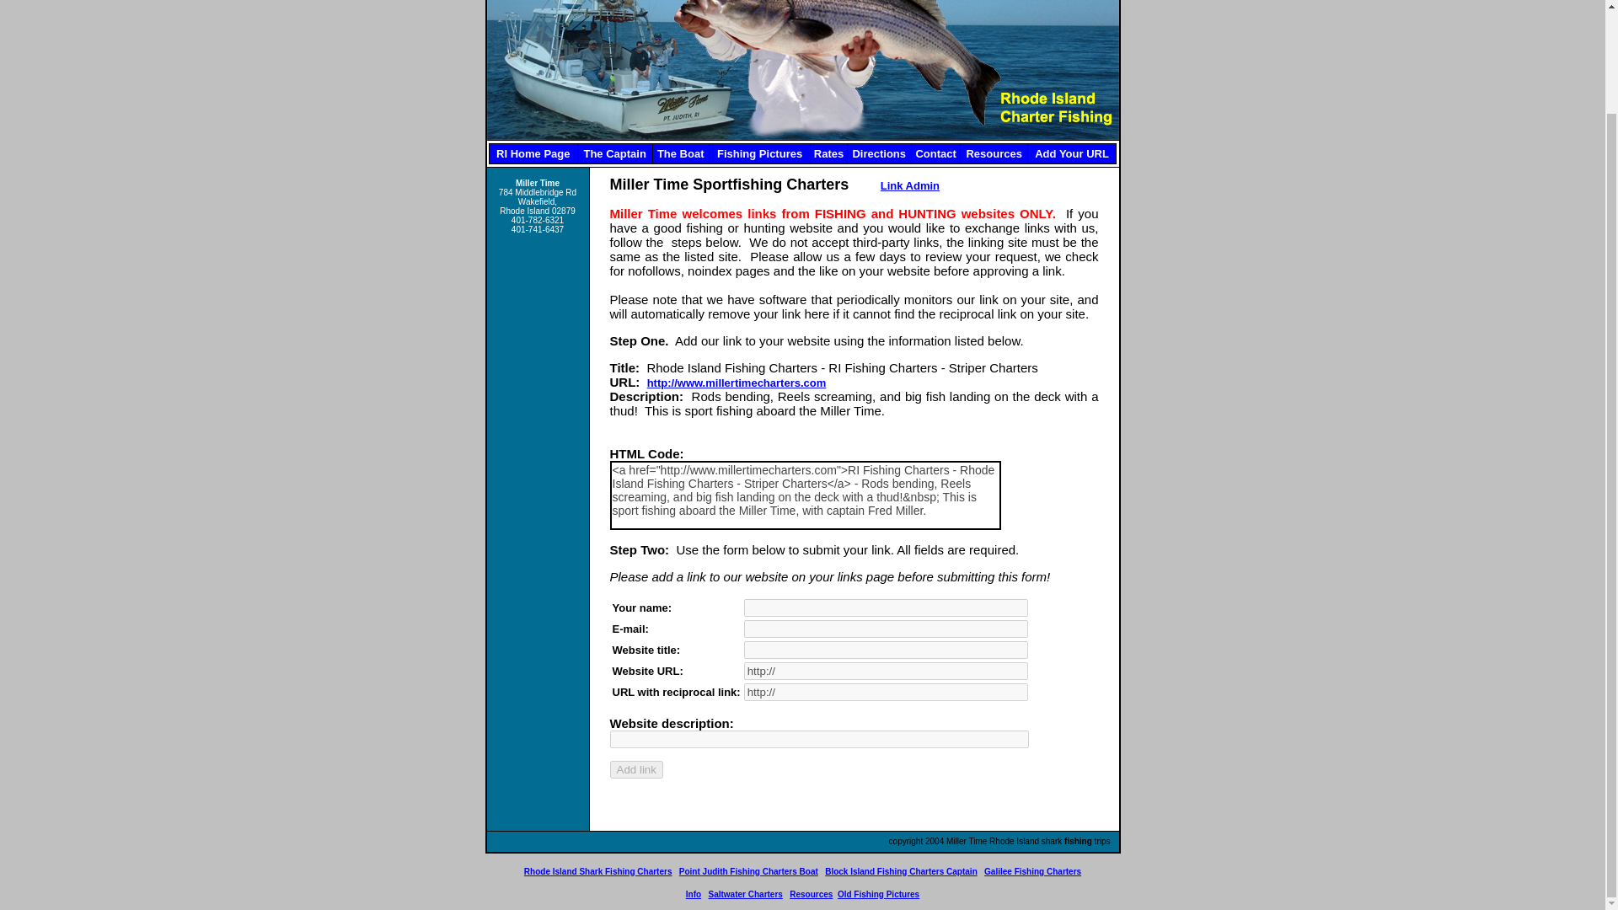 Image resolution: width=1618 pixels, height=910 pixels. What do you see at coordinates (613, 153) in the screenshot?
I see `The Captain` at bounding box center [613, 153].